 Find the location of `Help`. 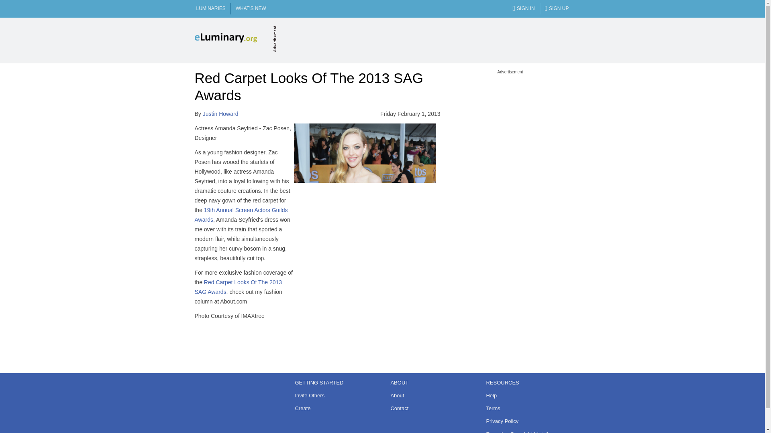

Help is located at coordinates (525, 396).